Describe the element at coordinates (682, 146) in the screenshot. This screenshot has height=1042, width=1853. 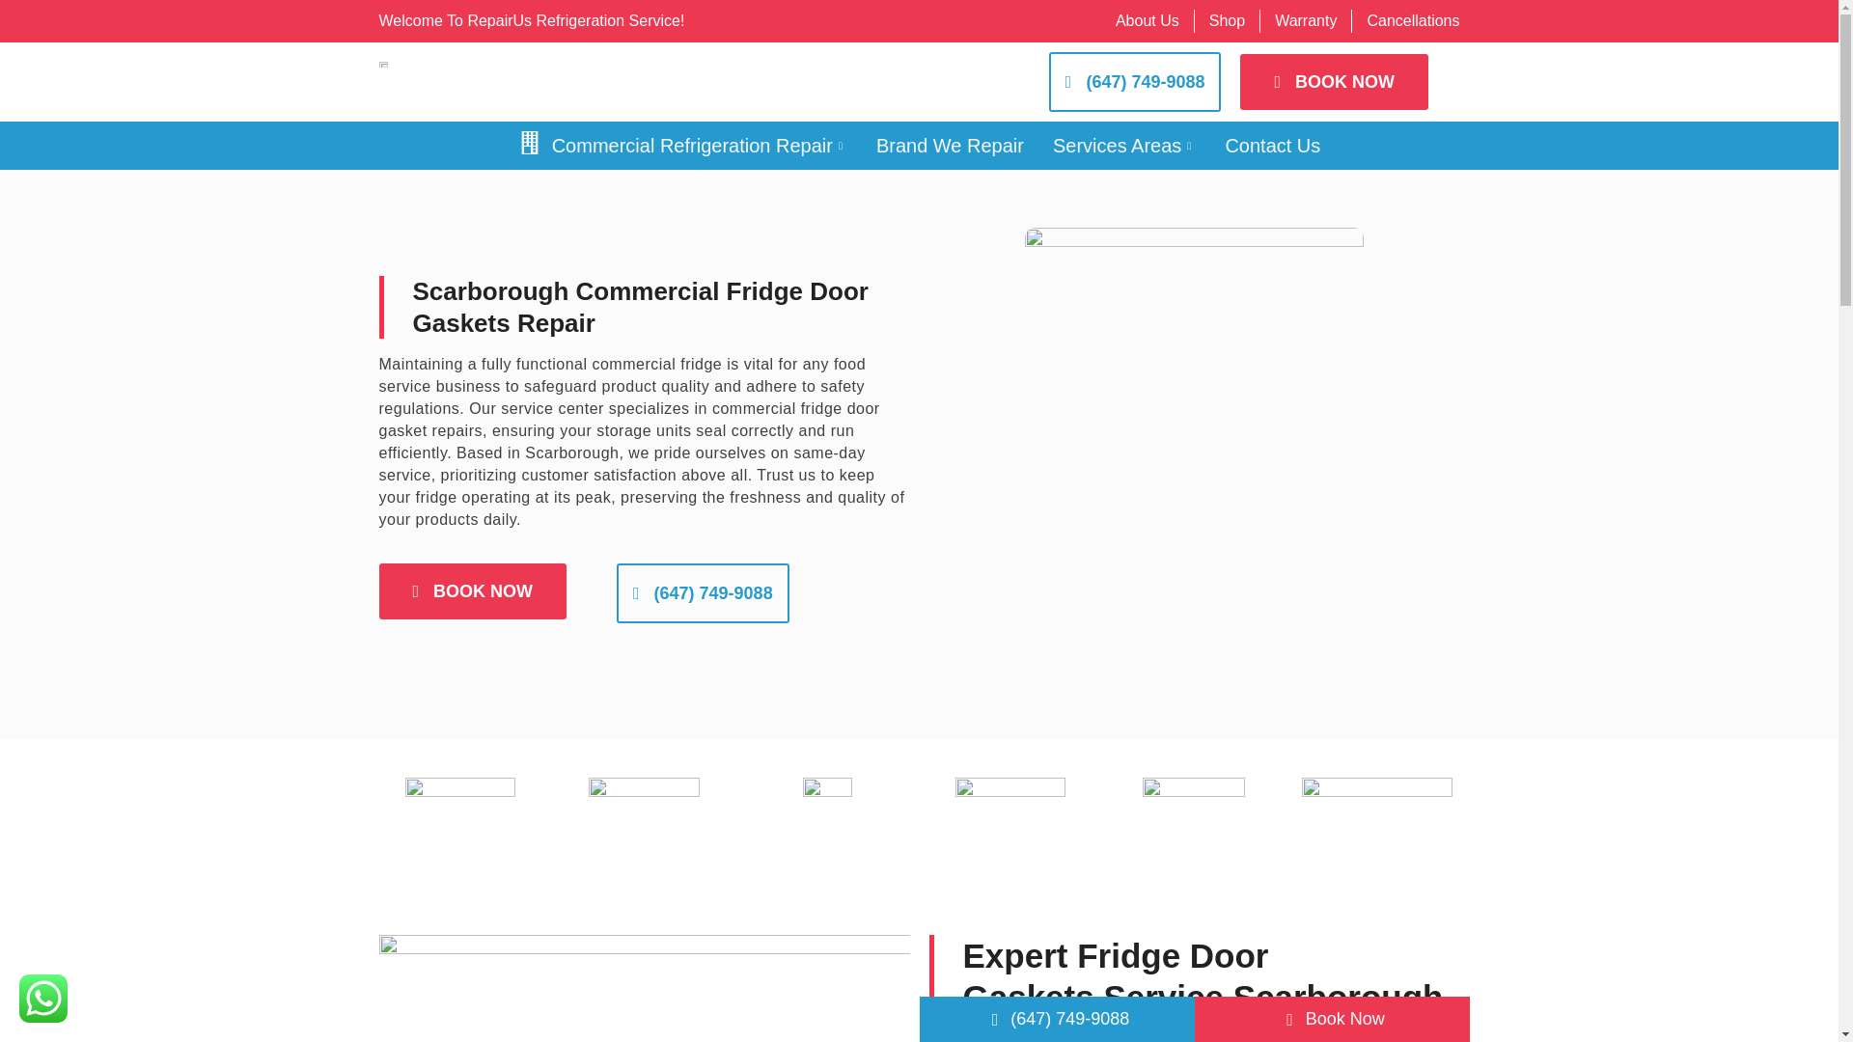
I see `Commercial Refrigeration Repair` at that location.